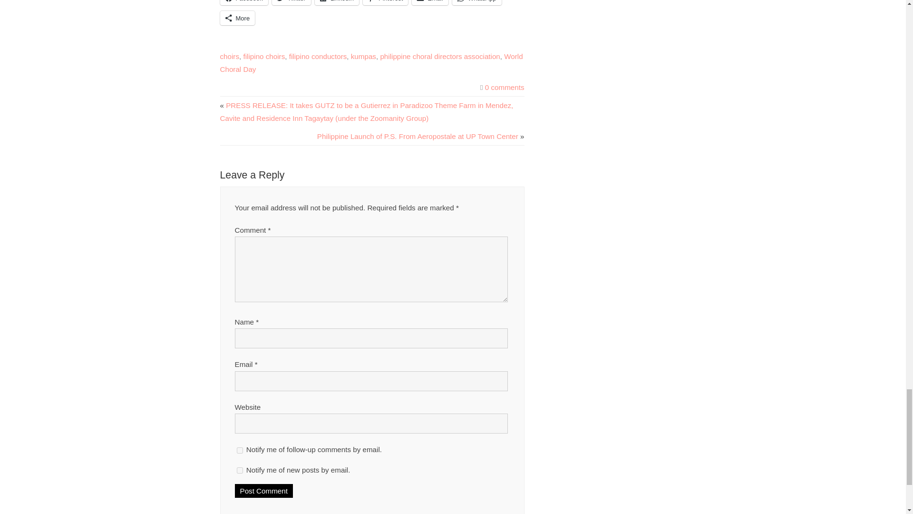 Image resolution: width=913 pixels, height=514 pixels. I want to click on Email, so click(430, 2).